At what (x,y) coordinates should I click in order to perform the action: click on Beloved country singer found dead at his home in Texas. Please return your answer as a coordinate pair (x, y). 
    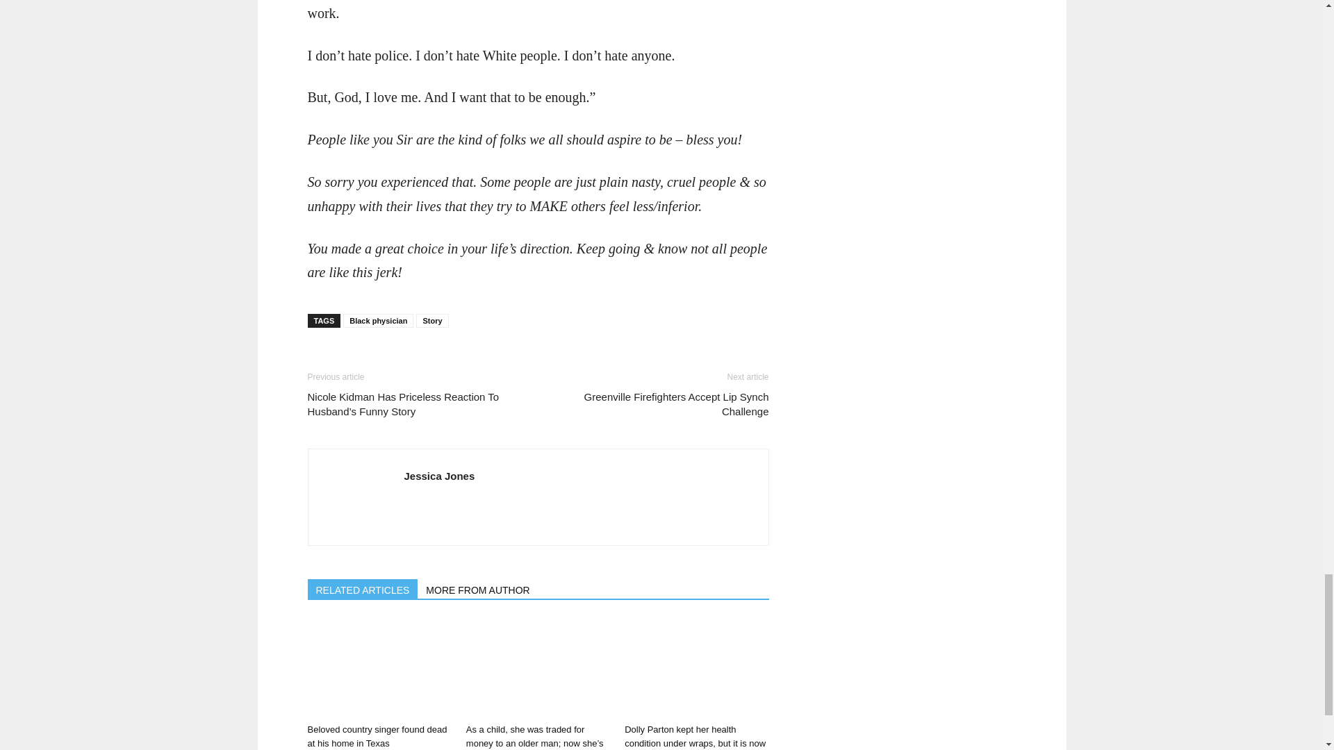
    Looking at the image, I should click on (377, 736).